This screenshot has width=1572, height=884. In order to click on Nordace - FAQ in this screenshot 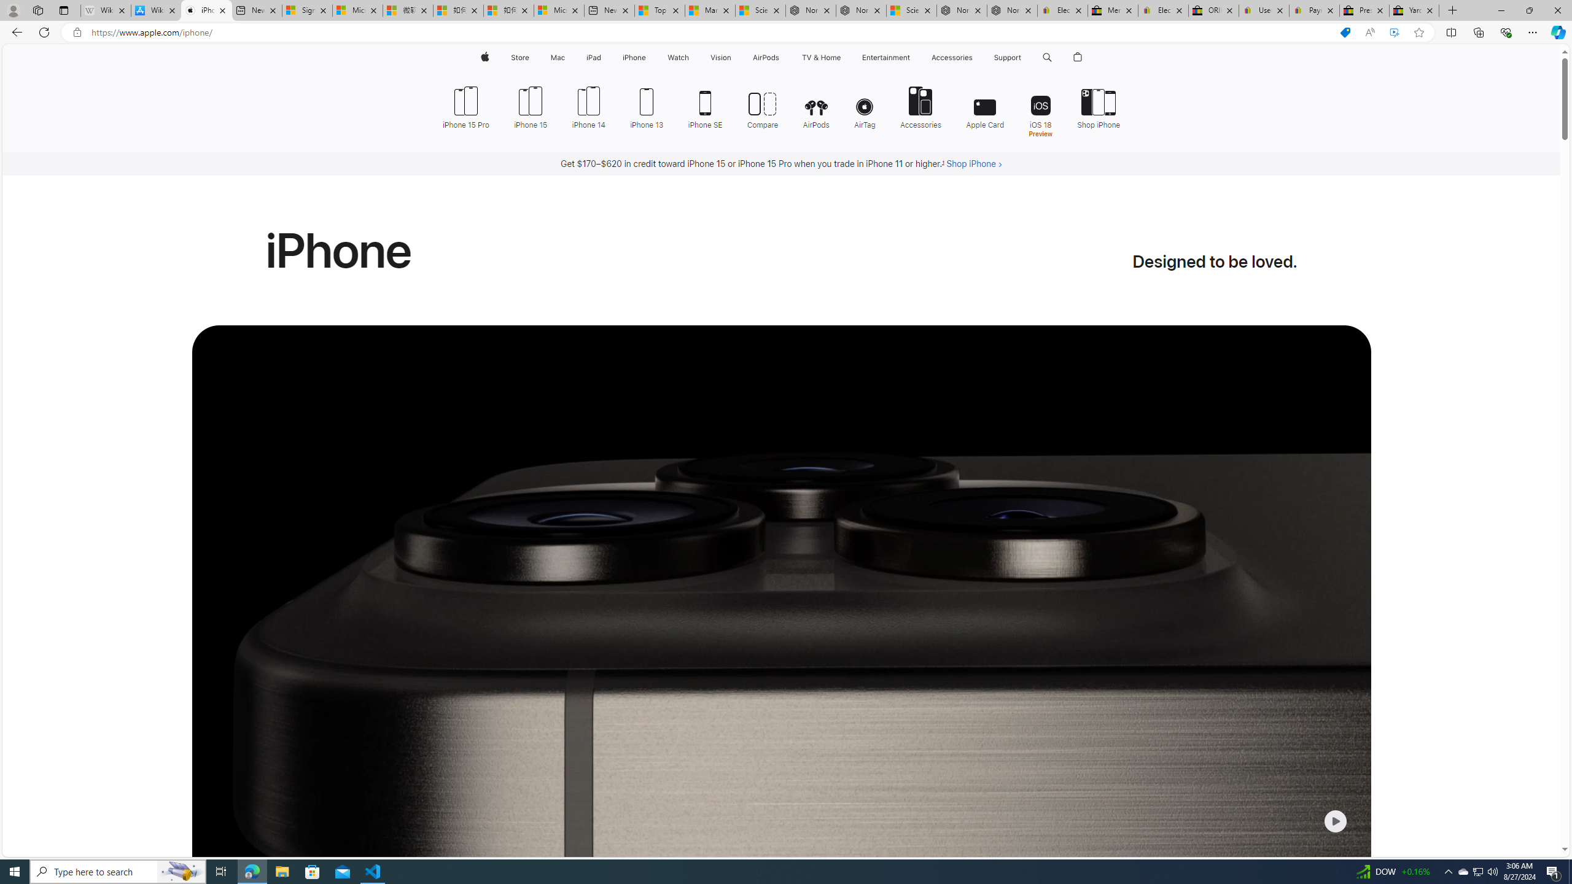, I will do `click(1012, 10)`.